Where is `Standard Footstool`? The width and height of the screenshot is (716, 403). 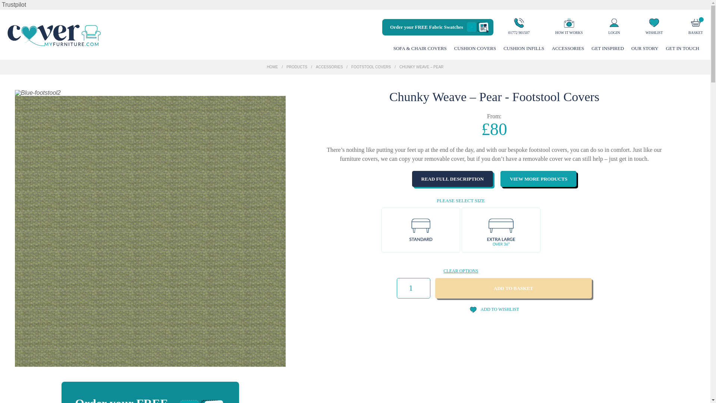 Standard Footstool is located at coordinates (421, 230).